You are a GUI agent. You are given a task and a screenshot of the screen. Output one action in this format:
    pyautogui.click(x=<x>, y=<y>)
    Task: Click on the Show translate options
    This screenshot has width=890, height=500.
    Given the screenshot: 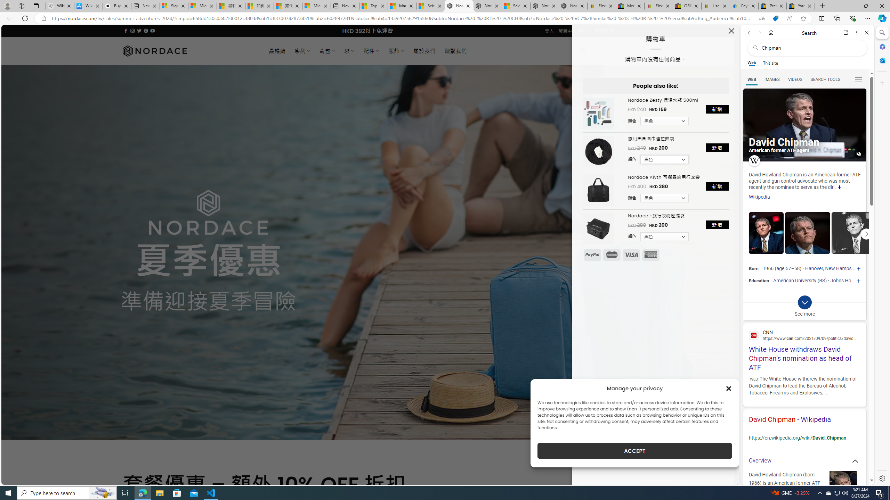 What is the action you would take?
    pyautogui.click(x=761, y=18)
    